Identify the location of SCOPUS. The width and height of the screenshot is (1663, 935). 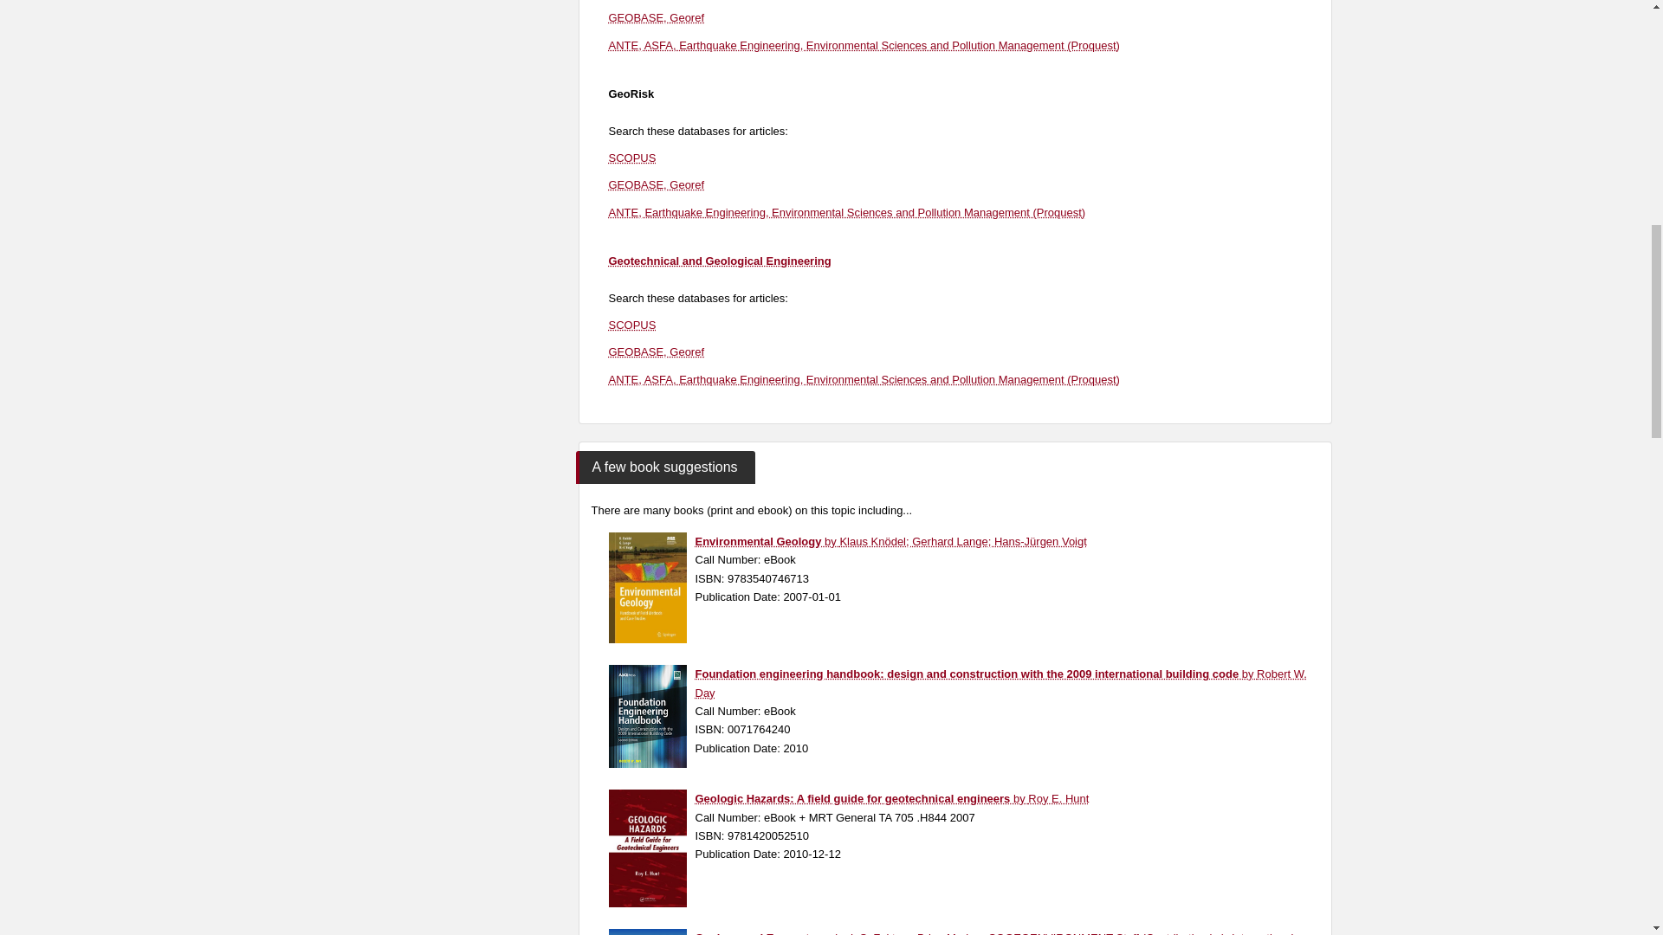
(631, 158).